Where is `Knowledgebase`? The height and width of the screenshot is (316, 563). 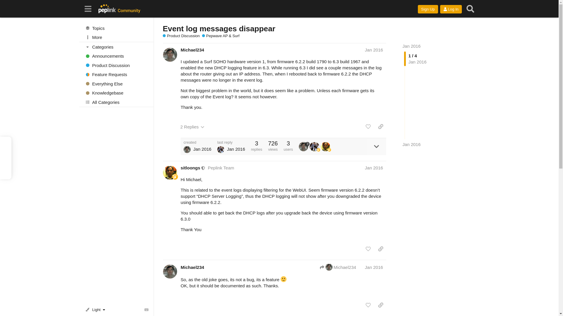
Knowledgebase is located at coordinates (116, 93).